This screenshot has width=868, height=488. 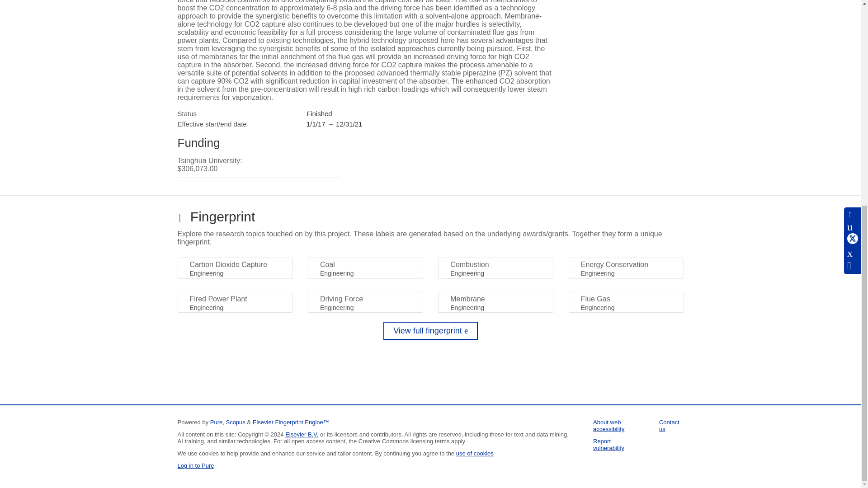 What do you see at coordinates (302, 434) in the screenshot?
I see `Elsevier B.V.` at bounding box center [302, 434].